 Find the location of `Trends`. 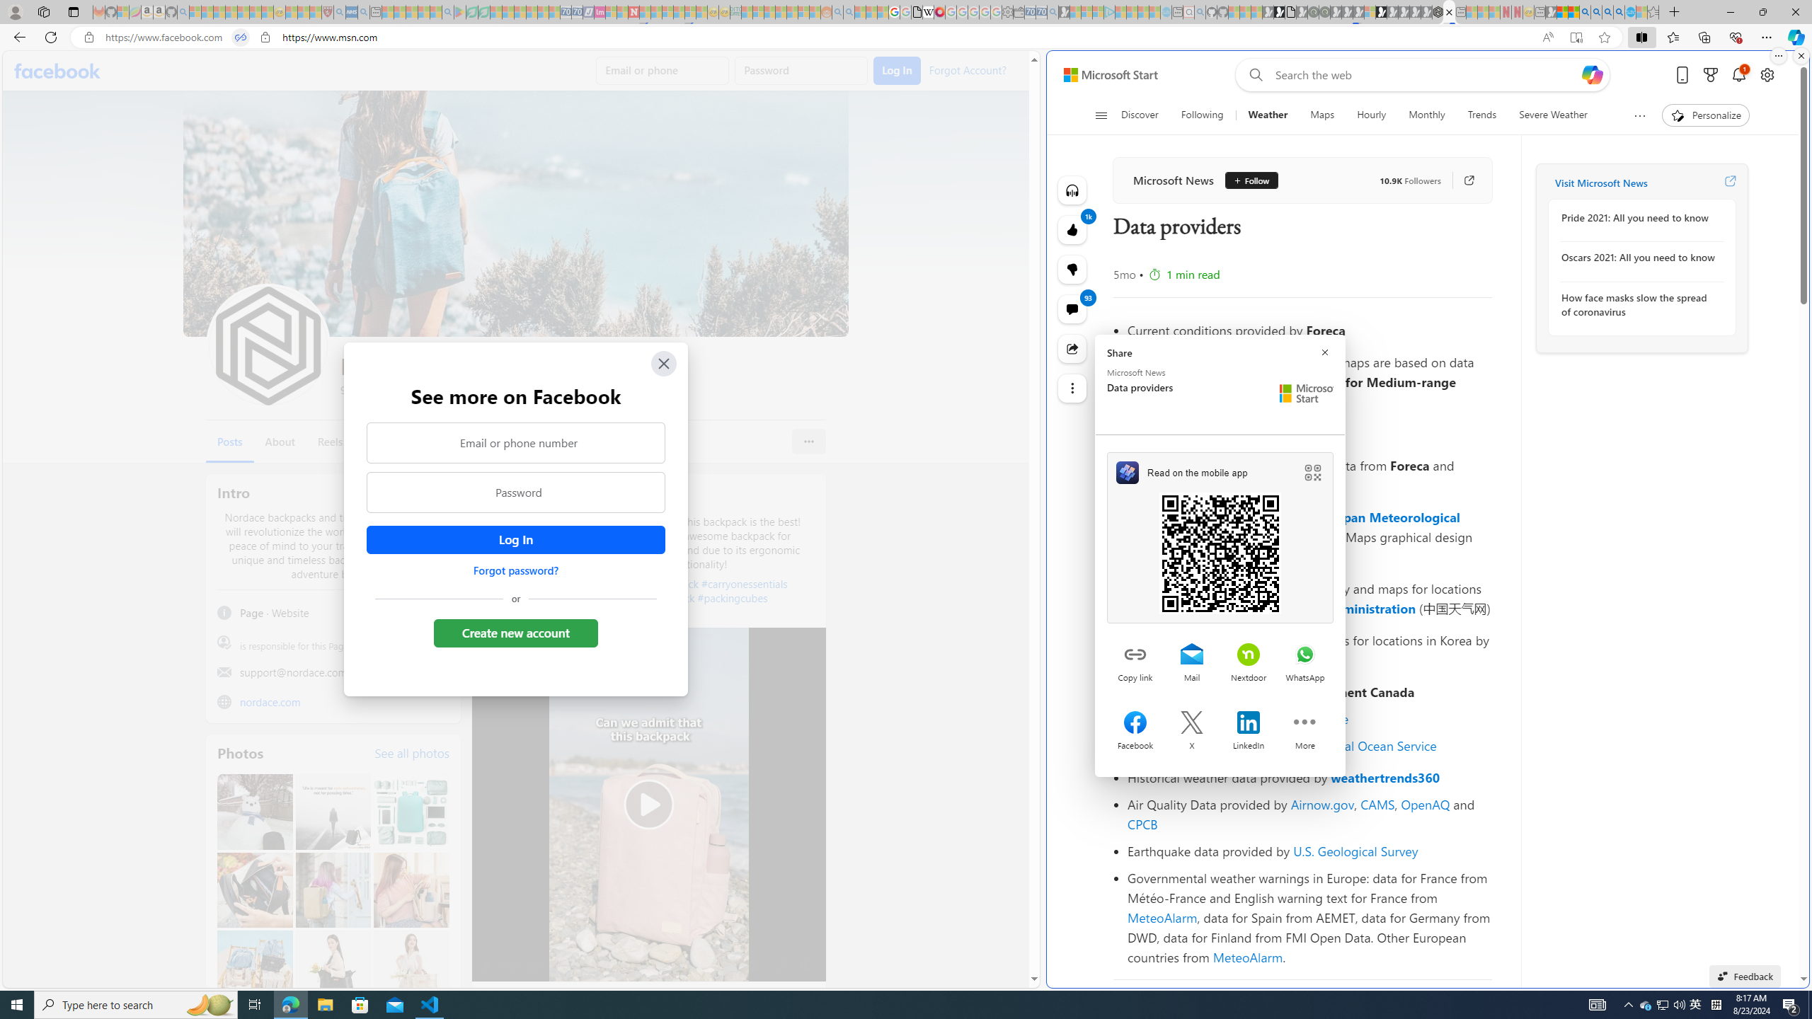

Trends is located at coordinates (1482, 115).